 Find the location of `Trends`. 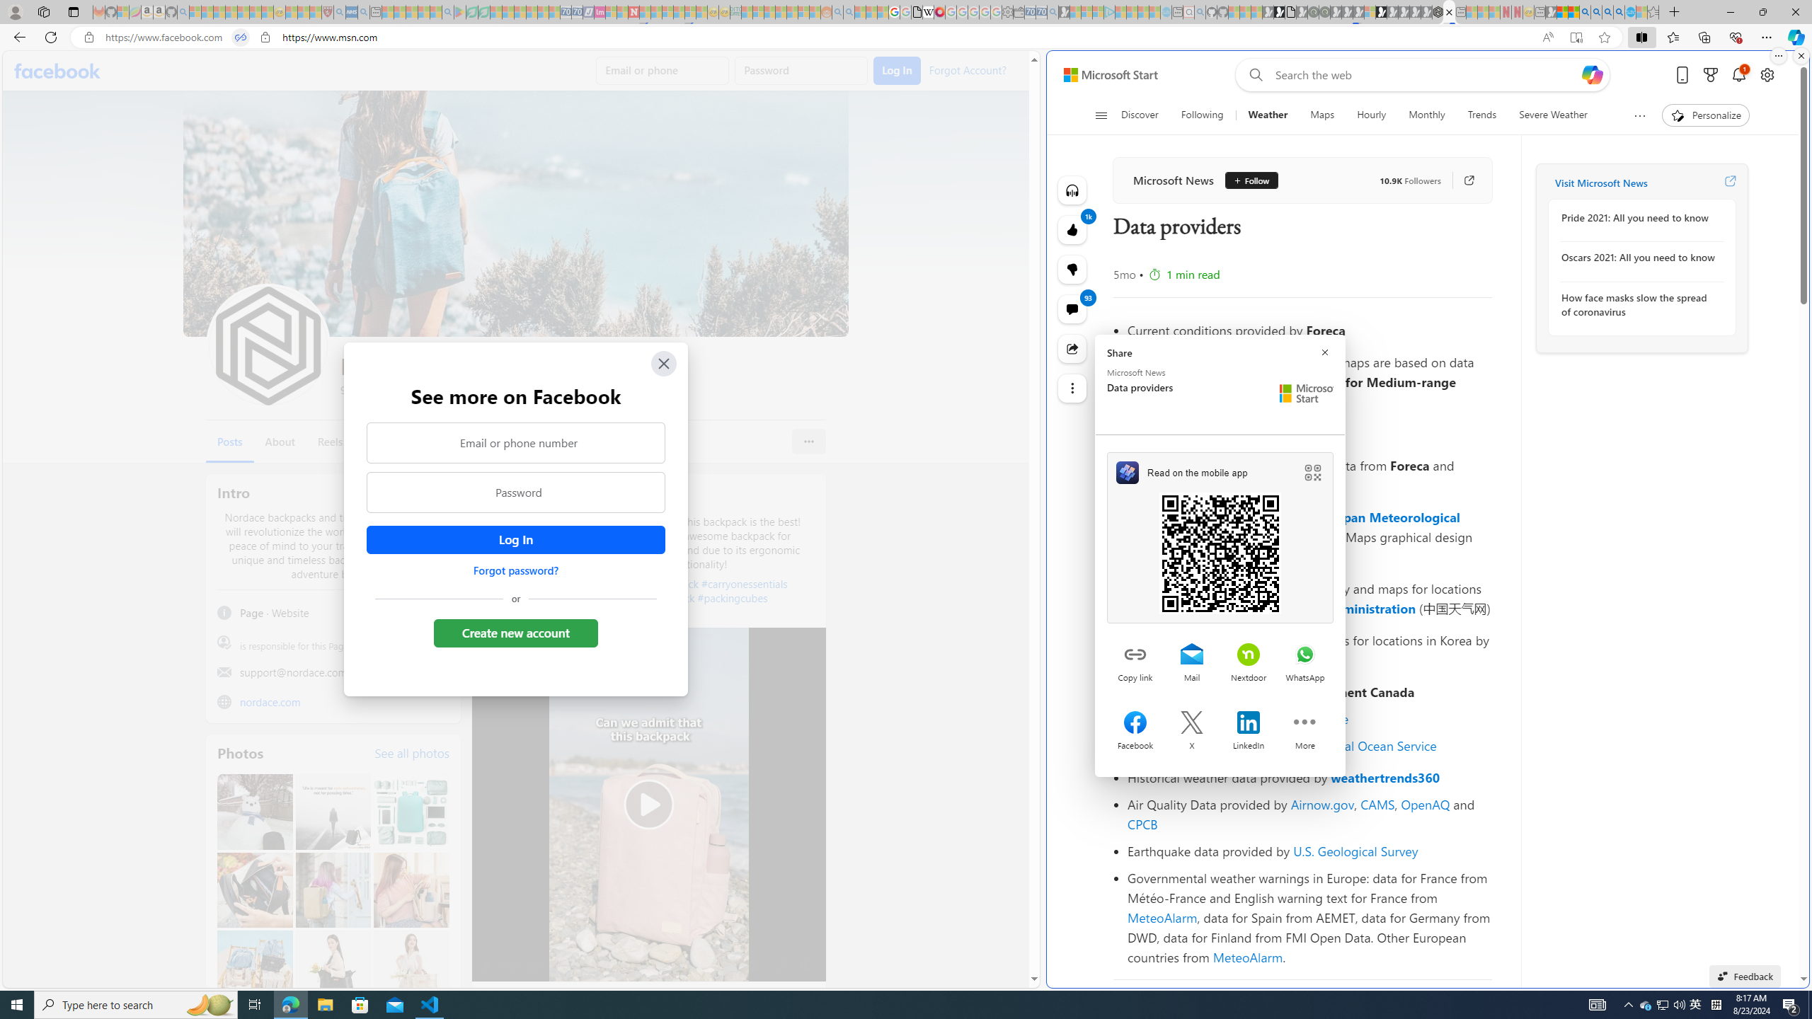

Trends is located at coordinates (1482, 115).